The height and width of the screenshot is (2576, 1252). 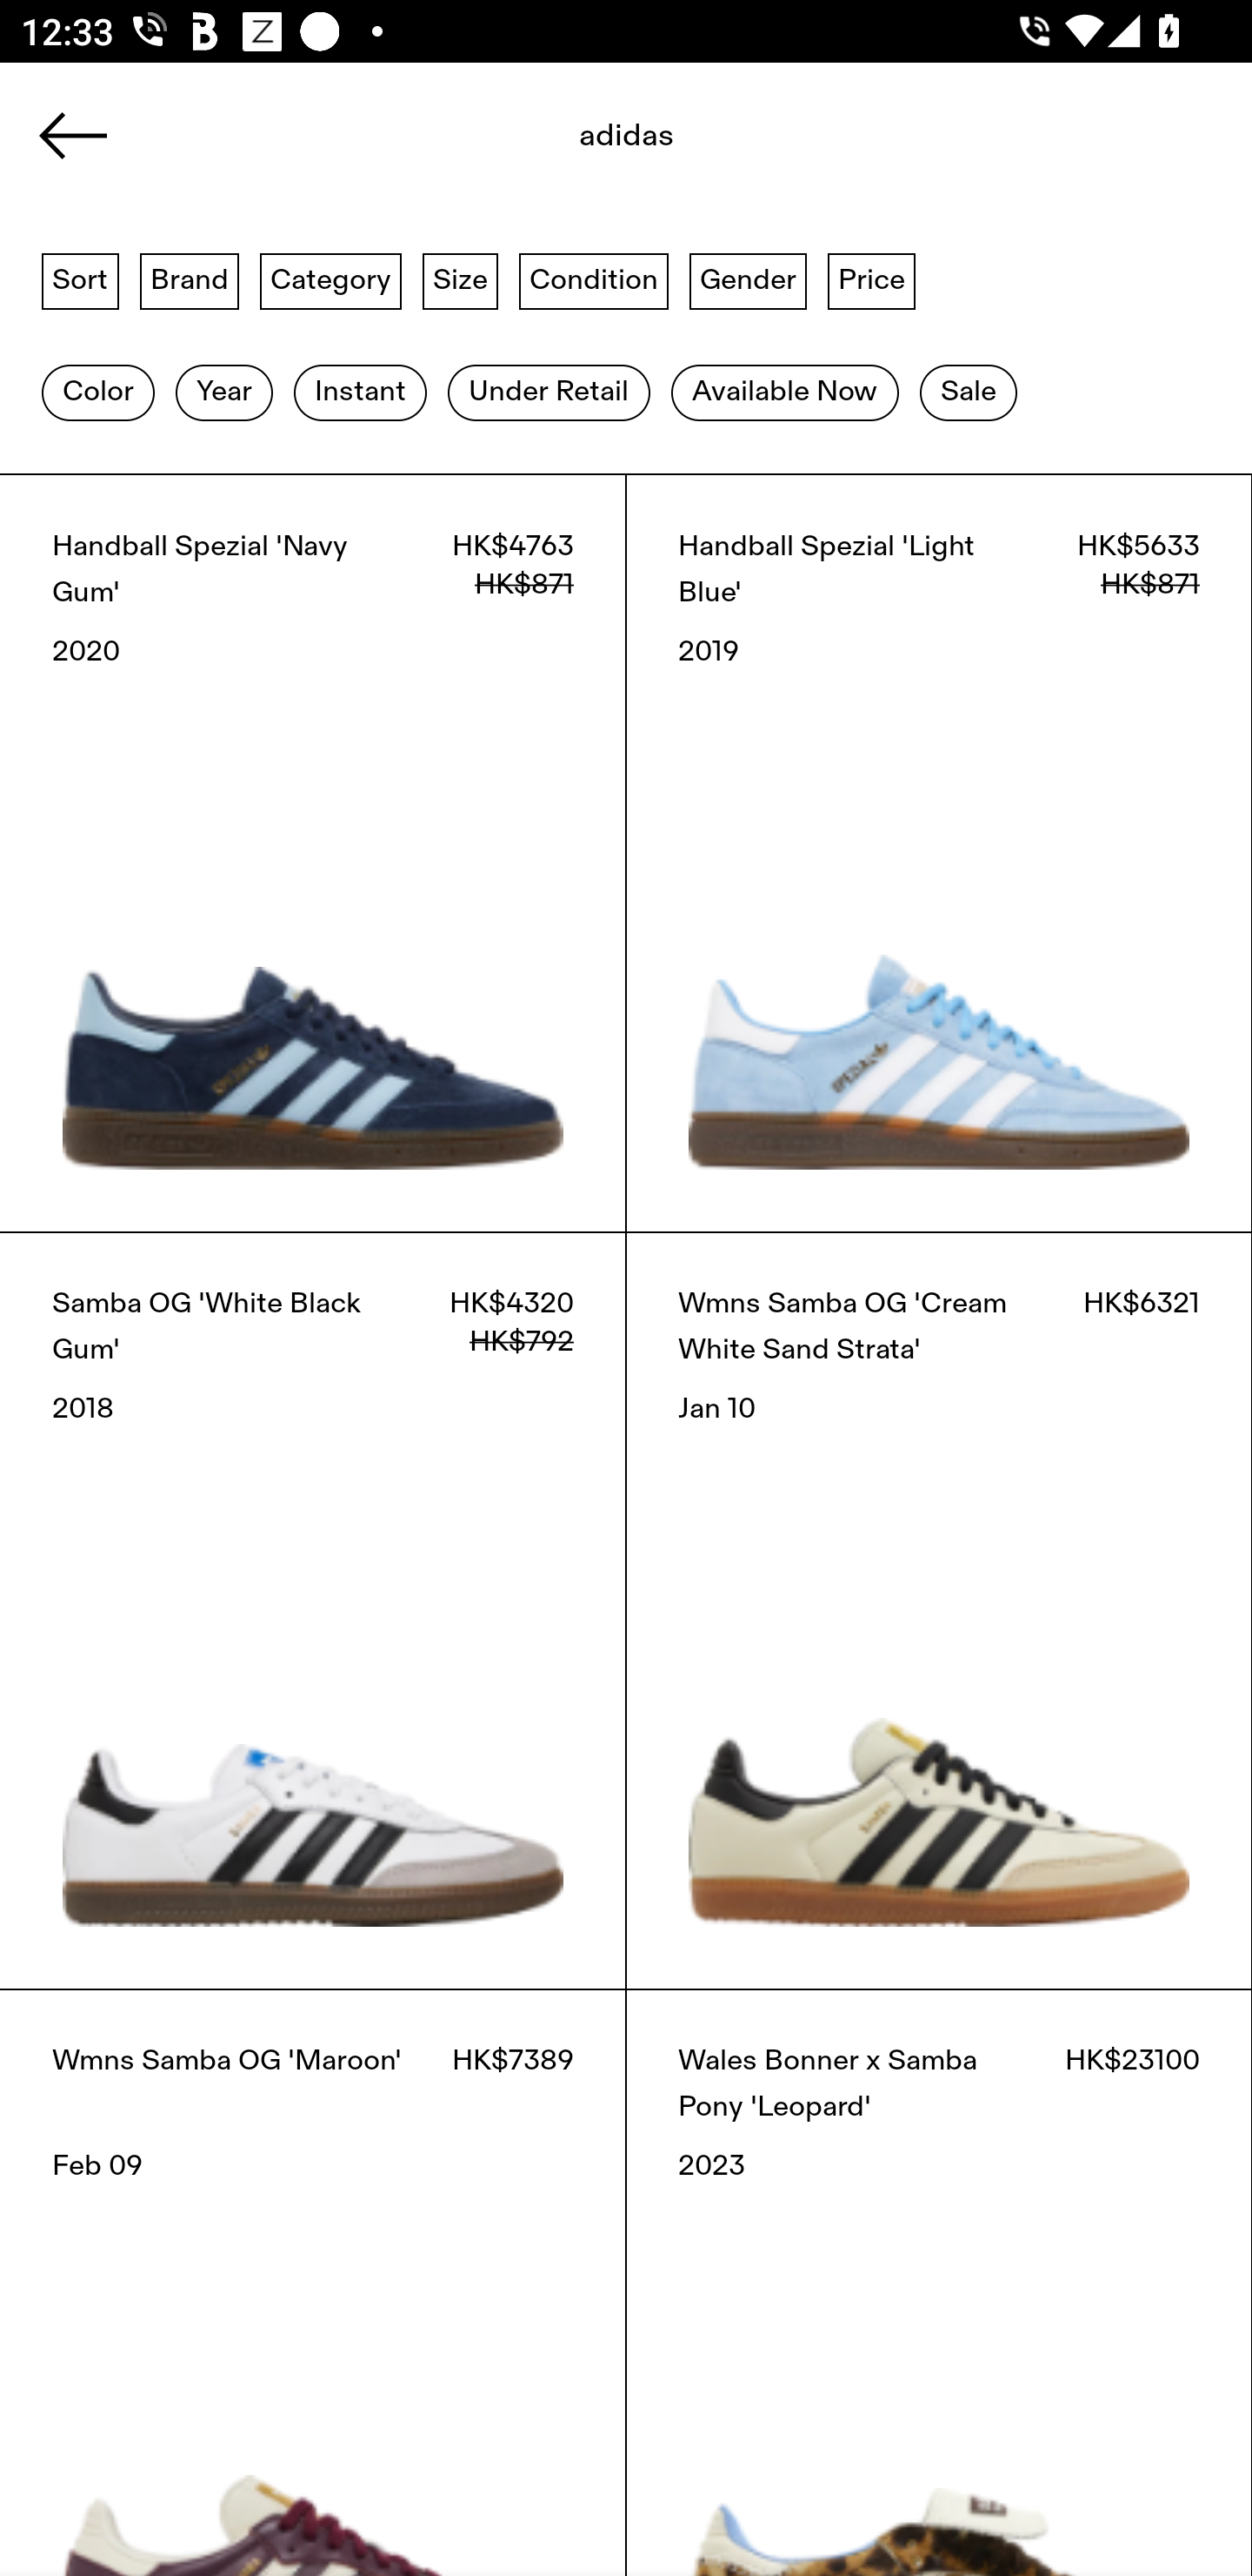 I want to click on Year, so click(x=223, y=392).